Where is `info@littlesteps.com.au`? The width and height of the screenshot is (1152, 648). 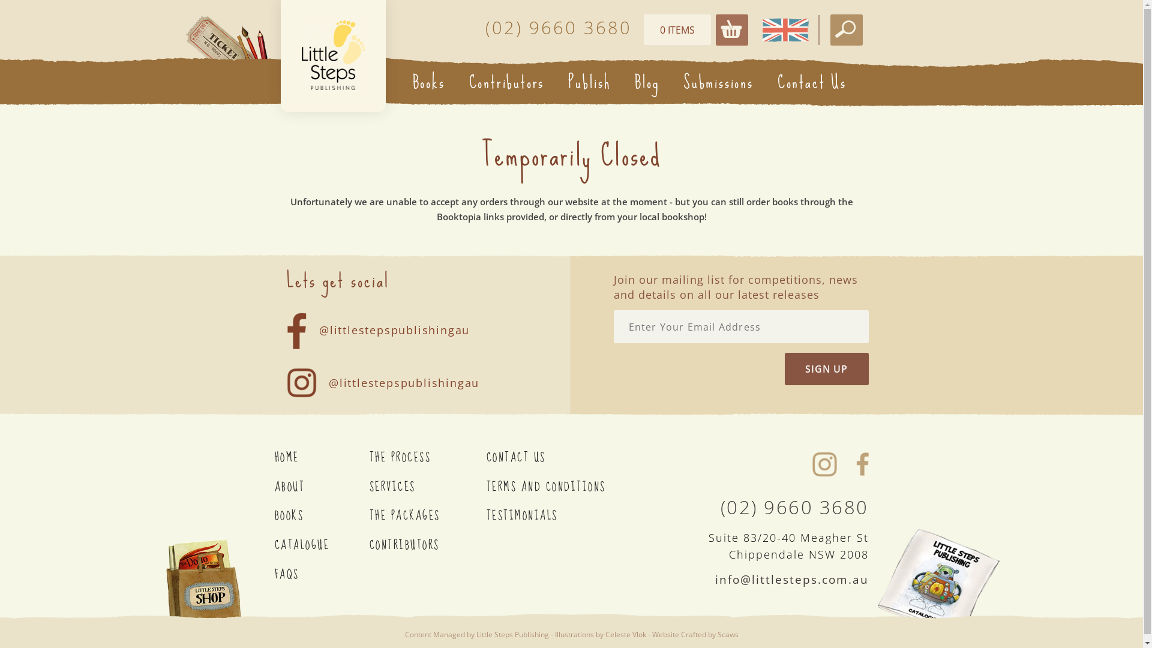 info@littlesteps.com.au is located at coordinates (792, 580).